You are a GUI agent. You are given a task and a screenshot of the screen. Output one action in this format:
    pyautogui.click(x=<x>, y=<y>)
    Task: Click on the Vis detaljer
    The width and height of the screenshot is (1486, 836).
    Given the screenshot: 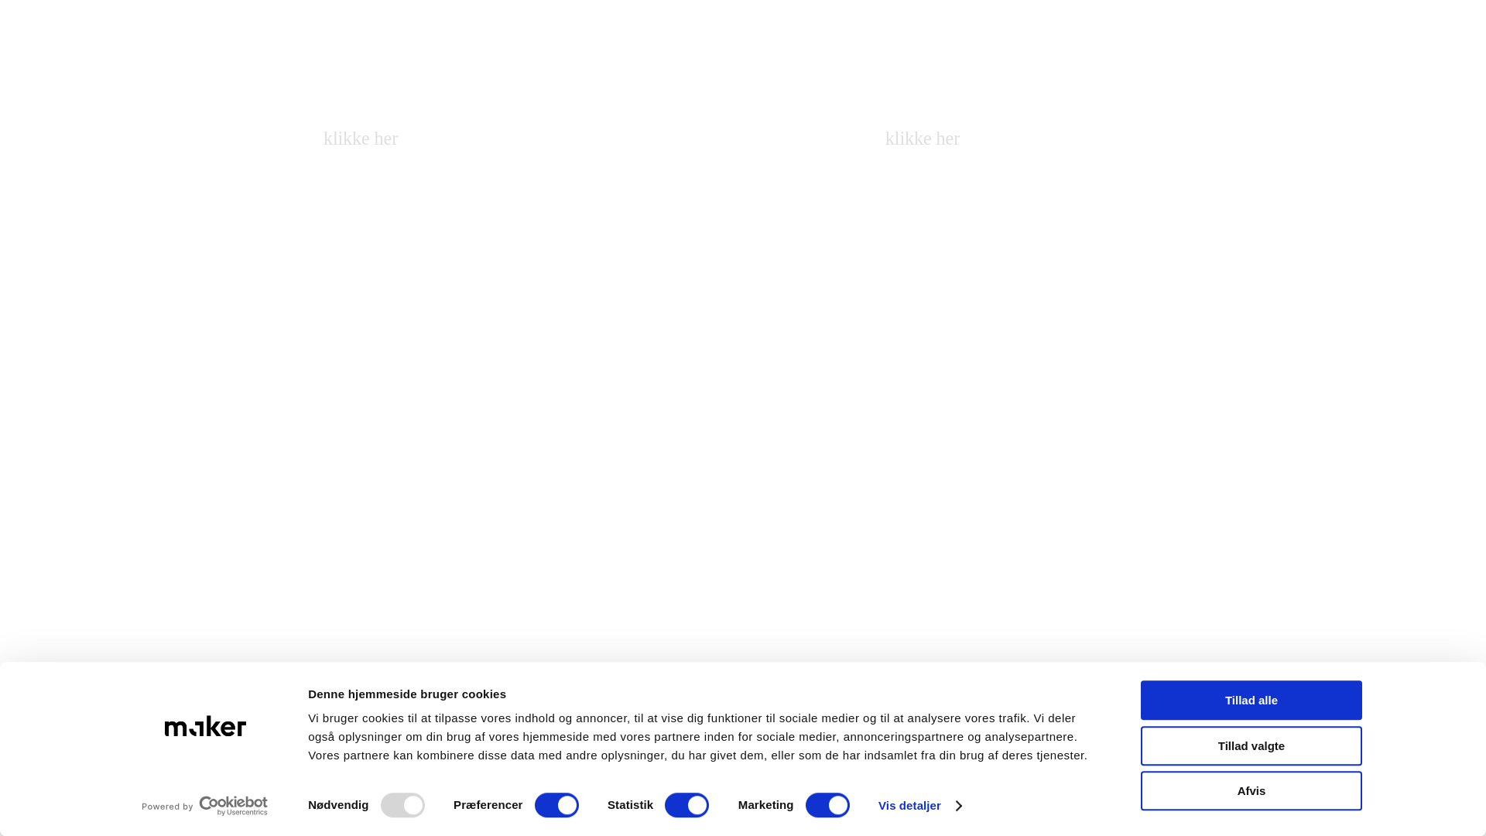 What is the action you would take?
    pyautogui.click(x=919, y=806)
    